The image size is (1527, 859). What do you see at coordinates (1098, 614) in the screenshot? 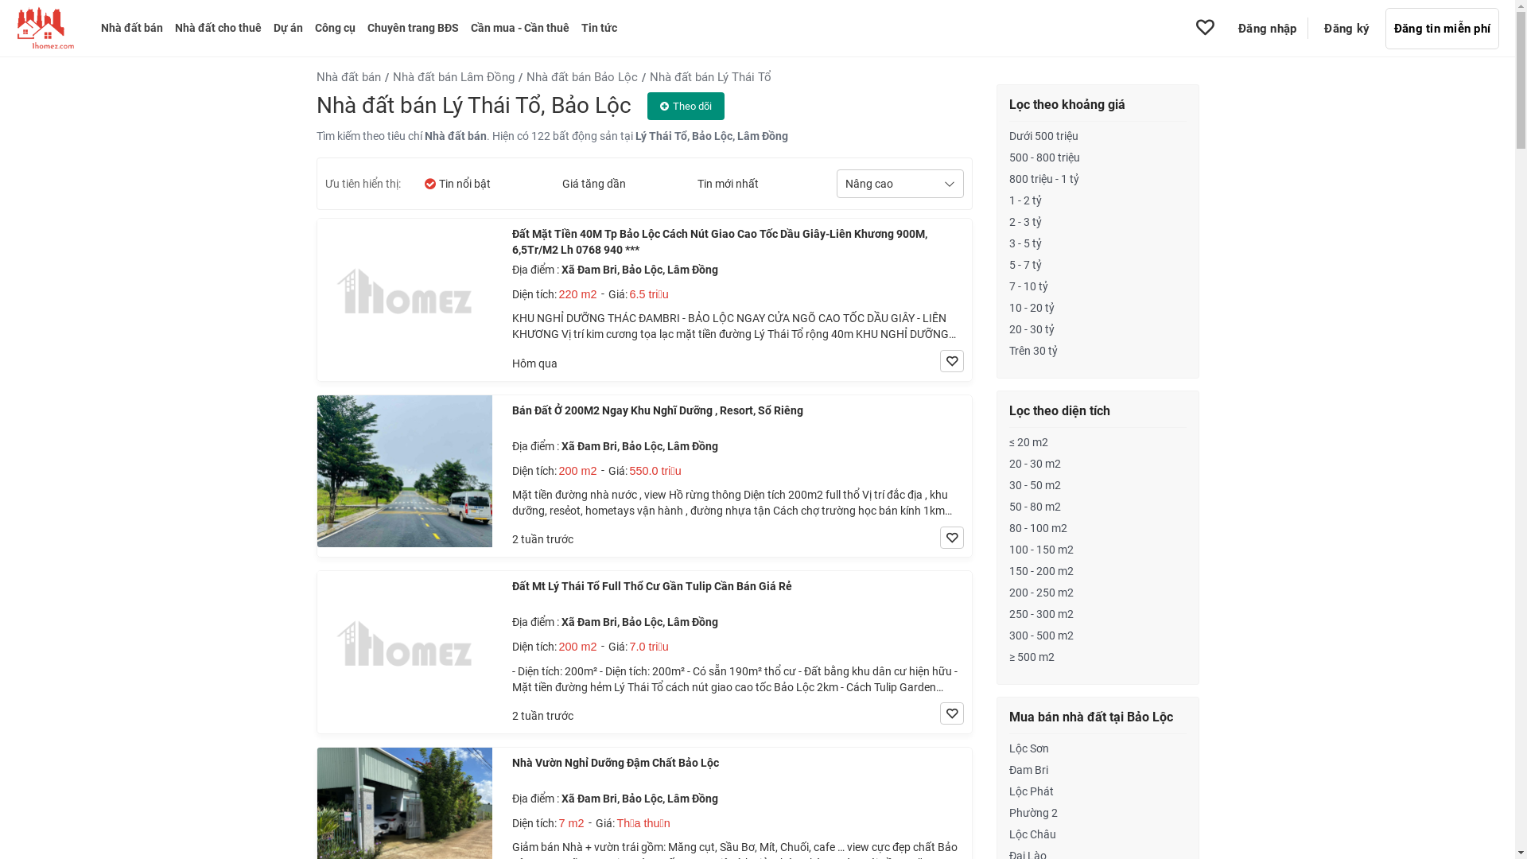
I see `250 - 300 m2` at bounding box center [1098, 614].